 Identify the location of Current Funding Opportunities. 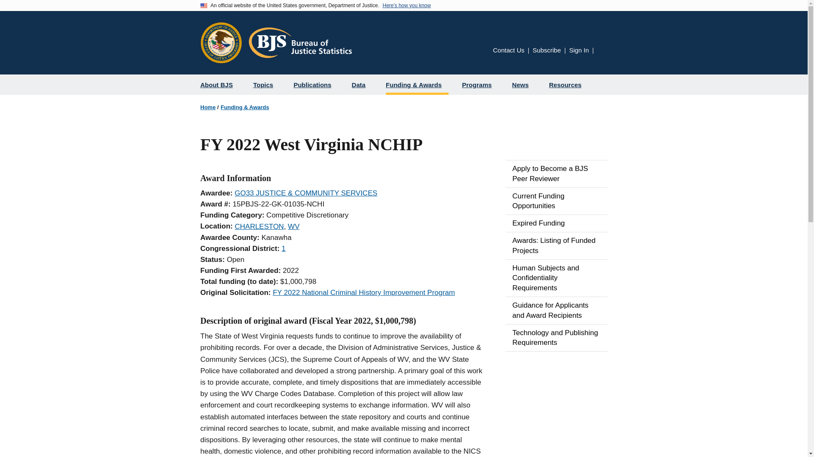
(556, 201).